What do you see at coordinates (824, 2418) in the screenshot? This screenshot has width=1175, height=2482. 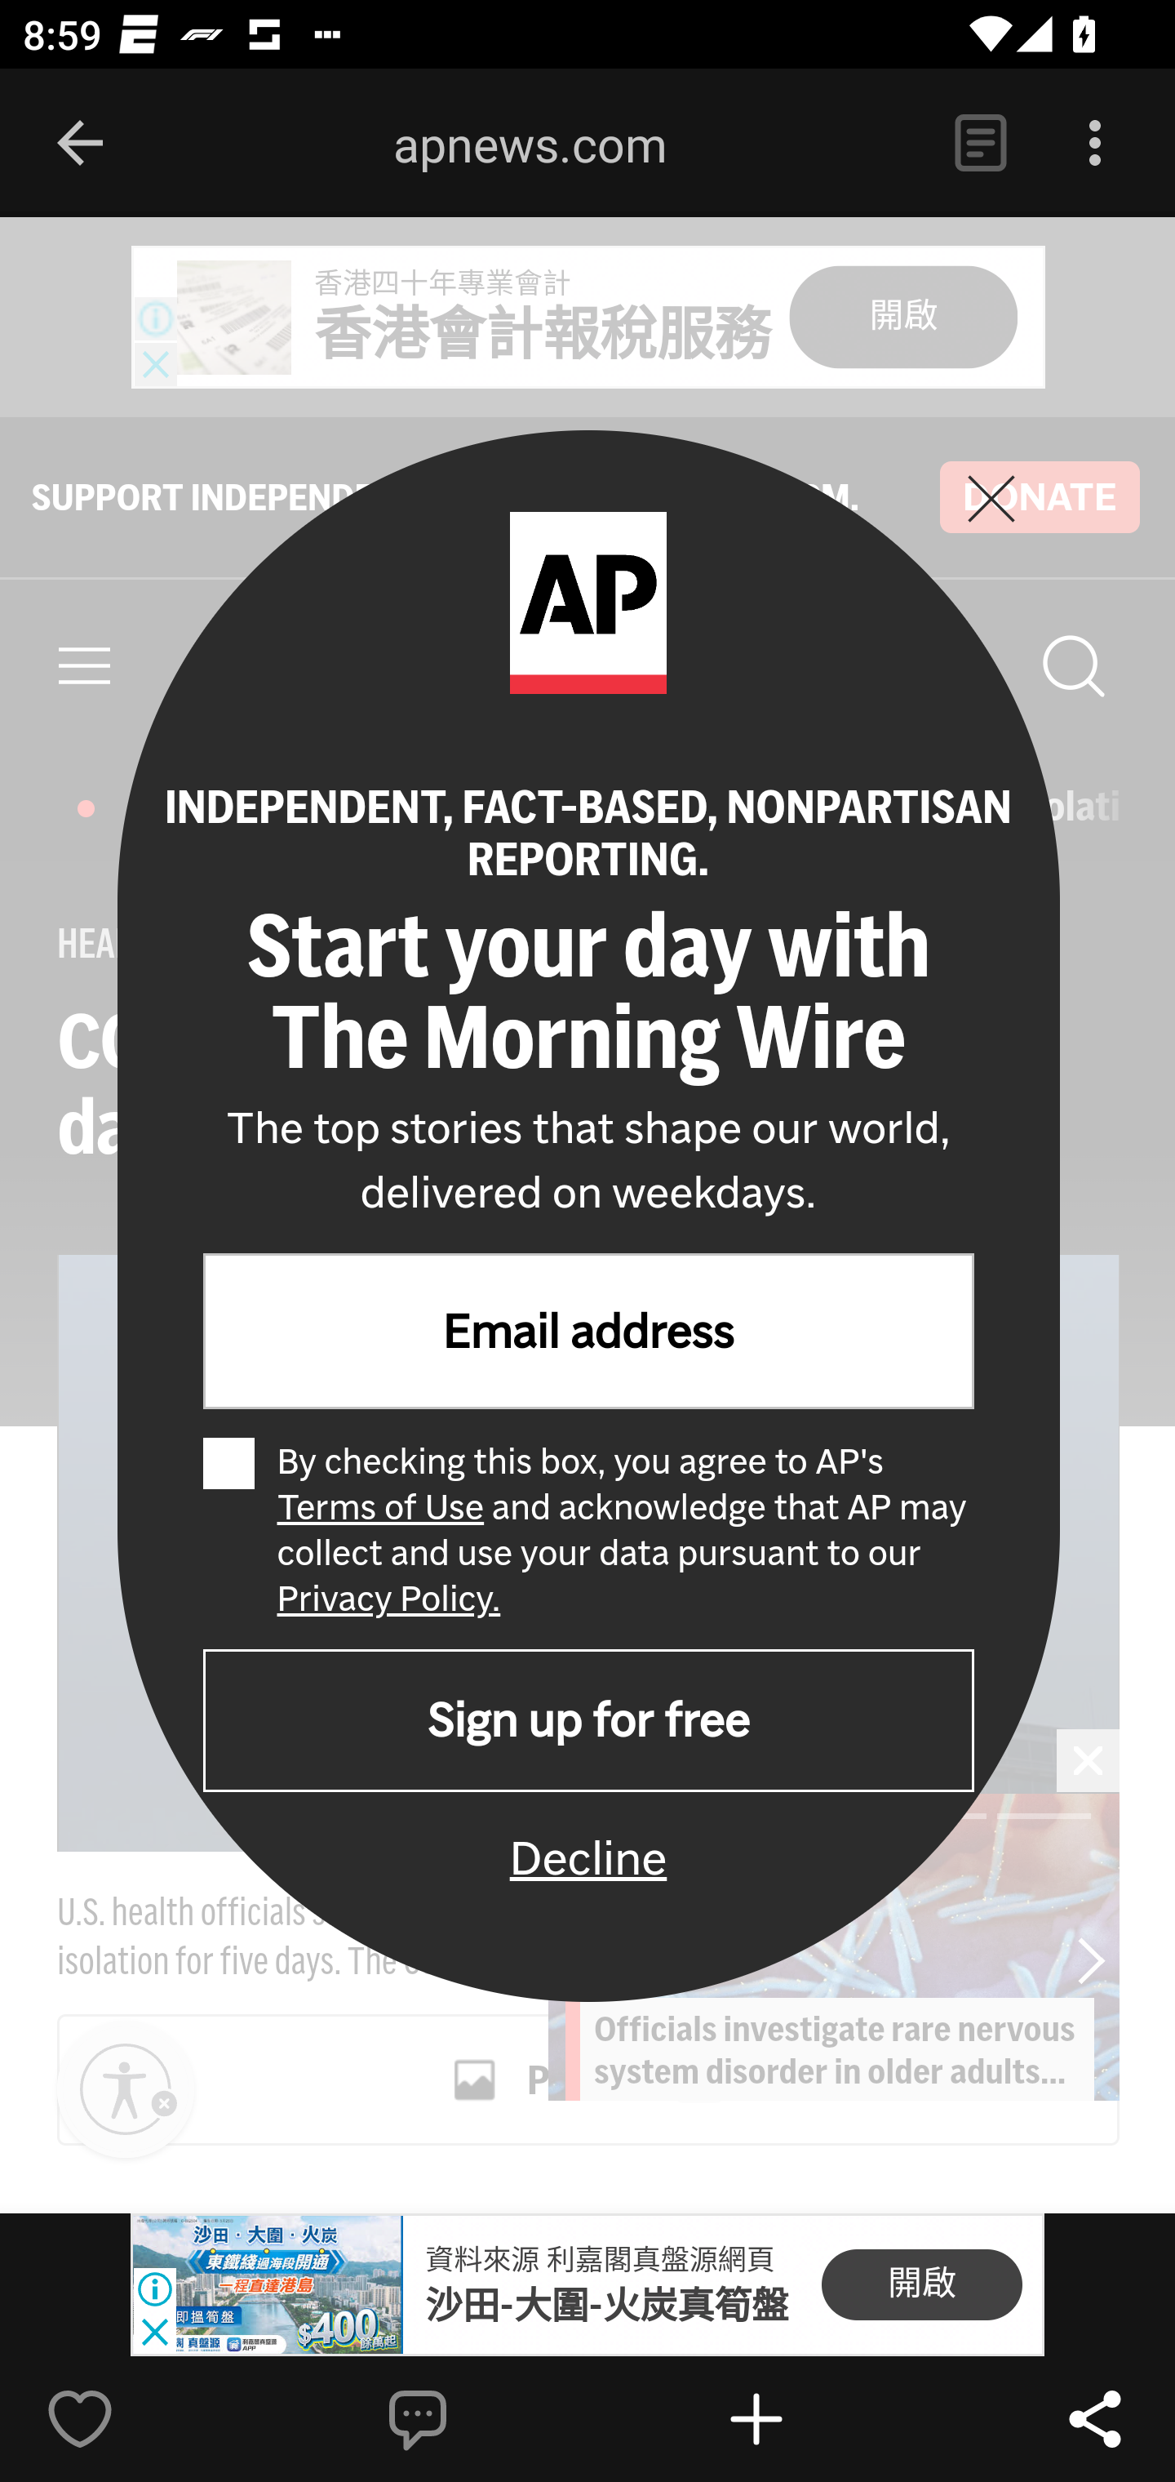 I see `Flip into Magazine` at bounding box center [824, 2418].